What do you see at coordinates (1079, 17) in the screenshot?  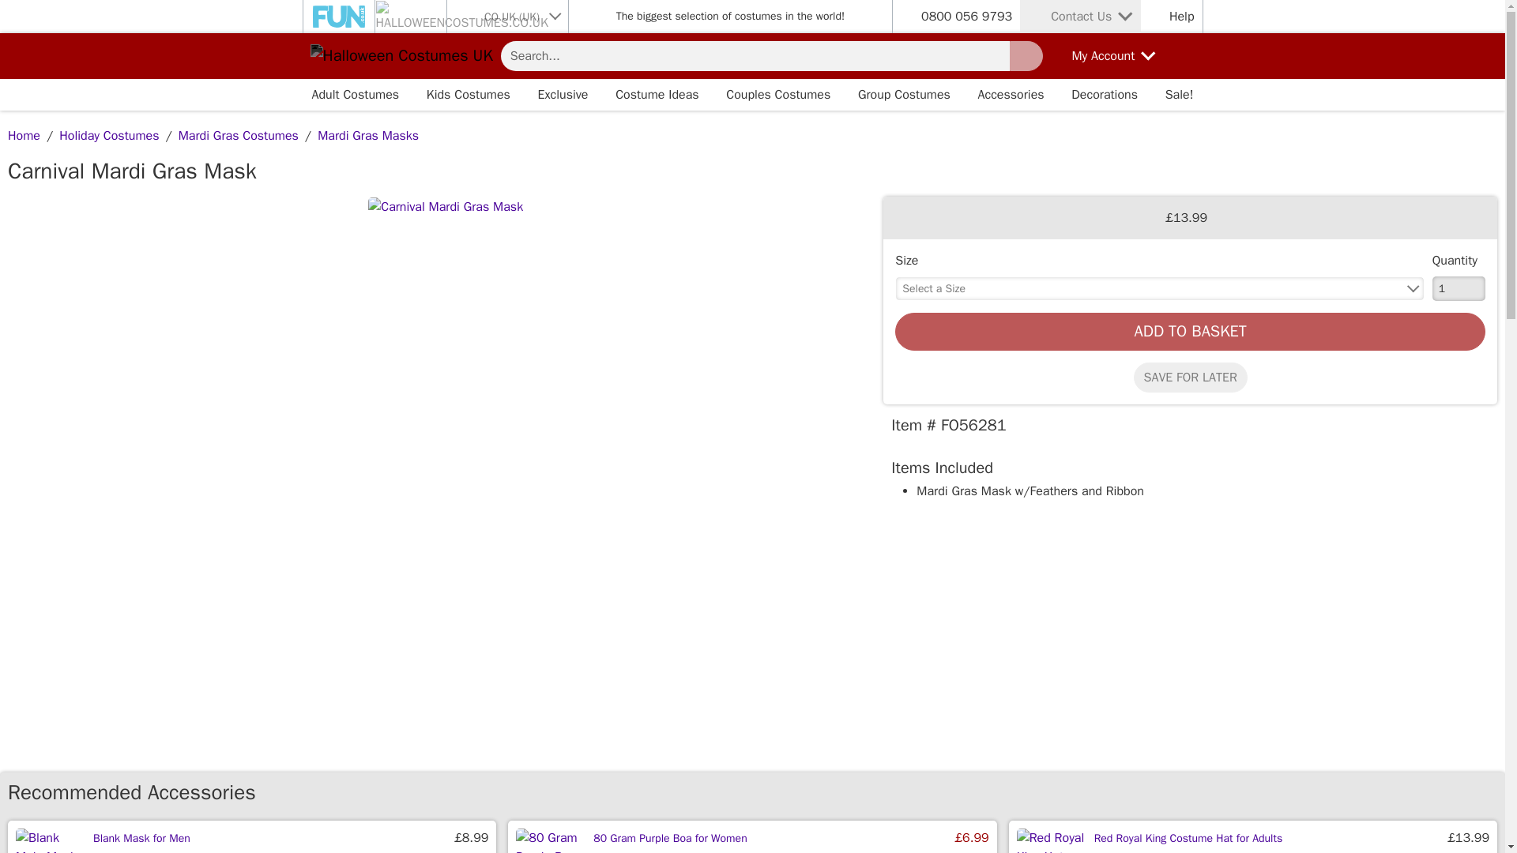 I see `Contact Us` at bounding box center [1079, 17].